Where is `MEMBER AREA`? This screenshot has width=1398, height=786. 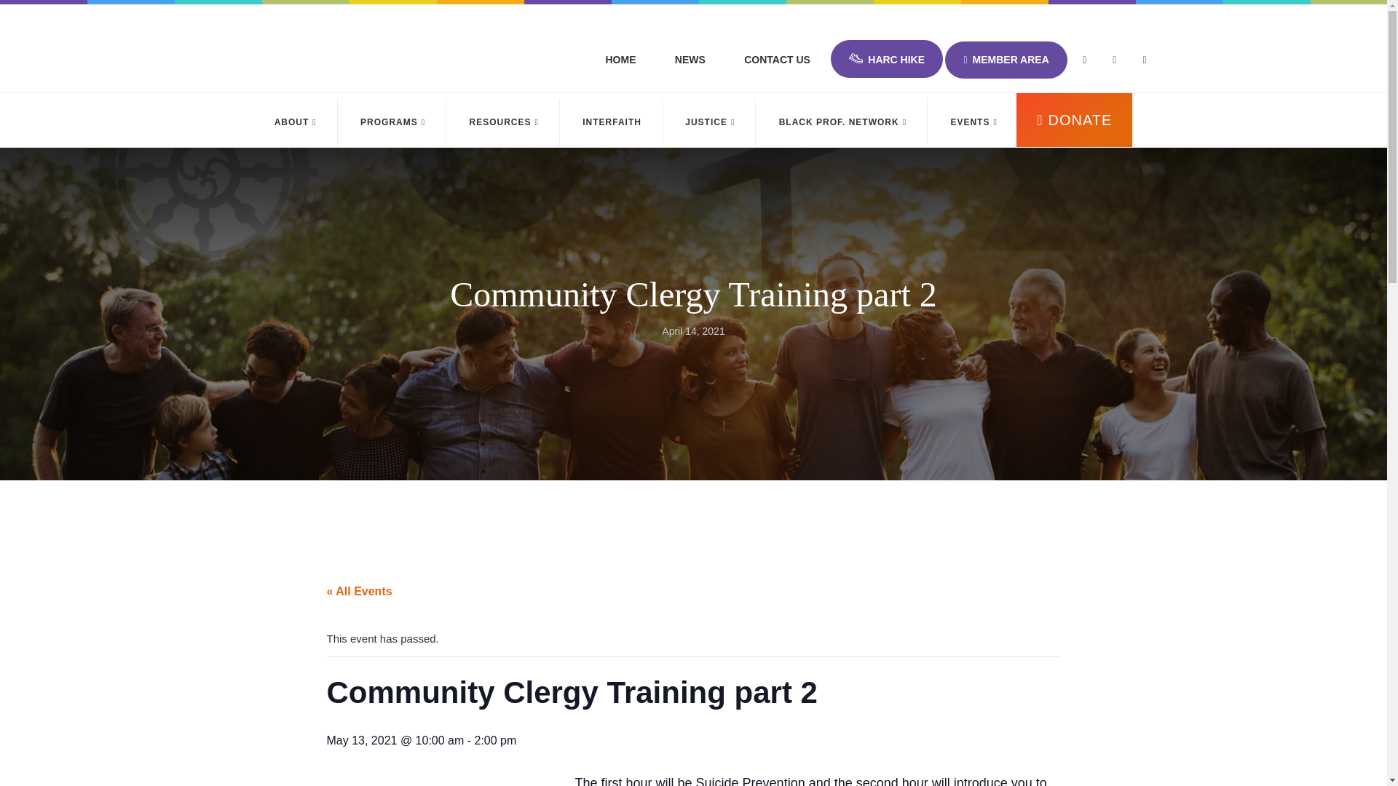
MEMBER AREA is located at coordinates (1005, 60).